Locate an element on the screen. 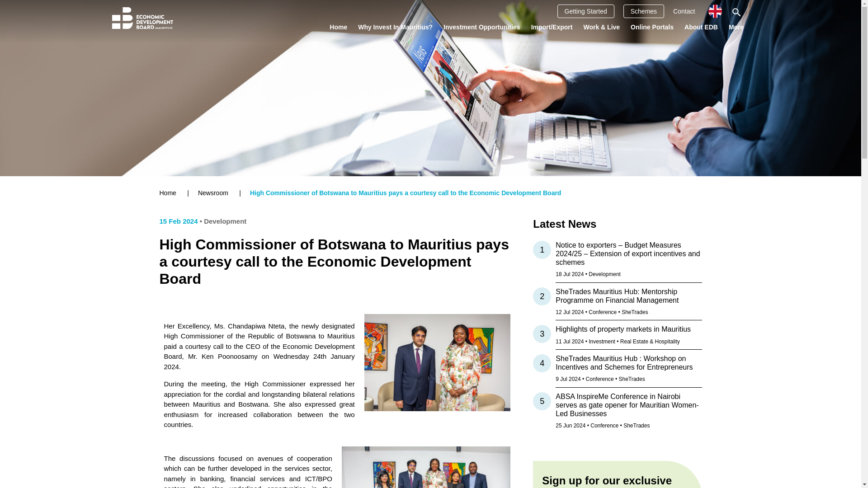 This screenshot has height=488, width=868. Investment Opportunities is located at coordinates (482, 27).